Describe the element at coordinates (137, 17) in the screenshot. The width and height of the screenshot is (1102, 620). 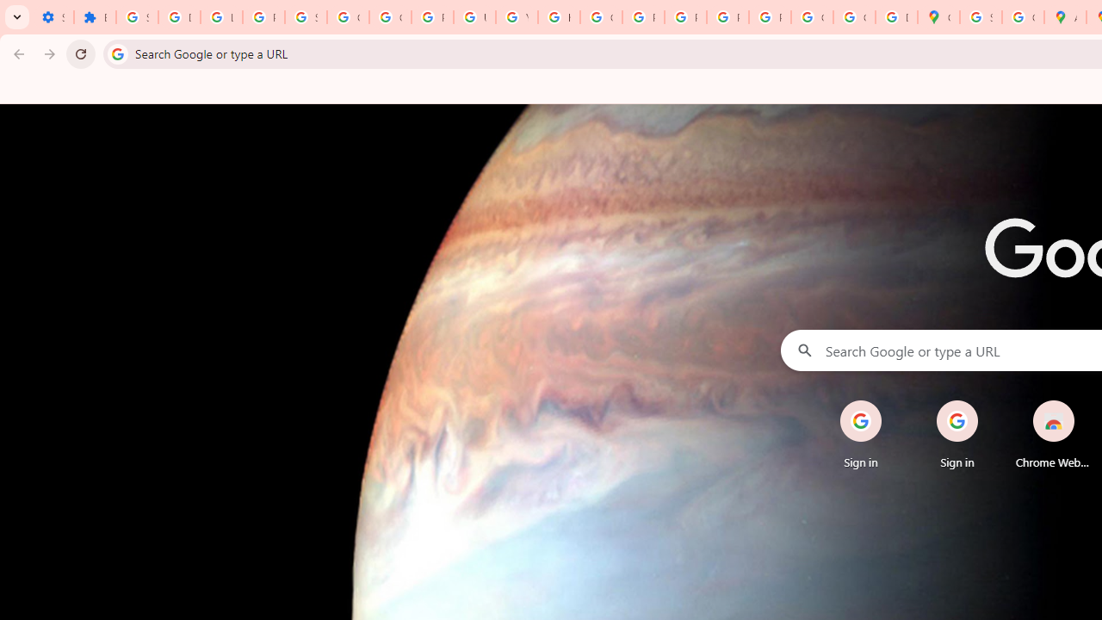
I see `Sign in - Google Accounts` at that location.